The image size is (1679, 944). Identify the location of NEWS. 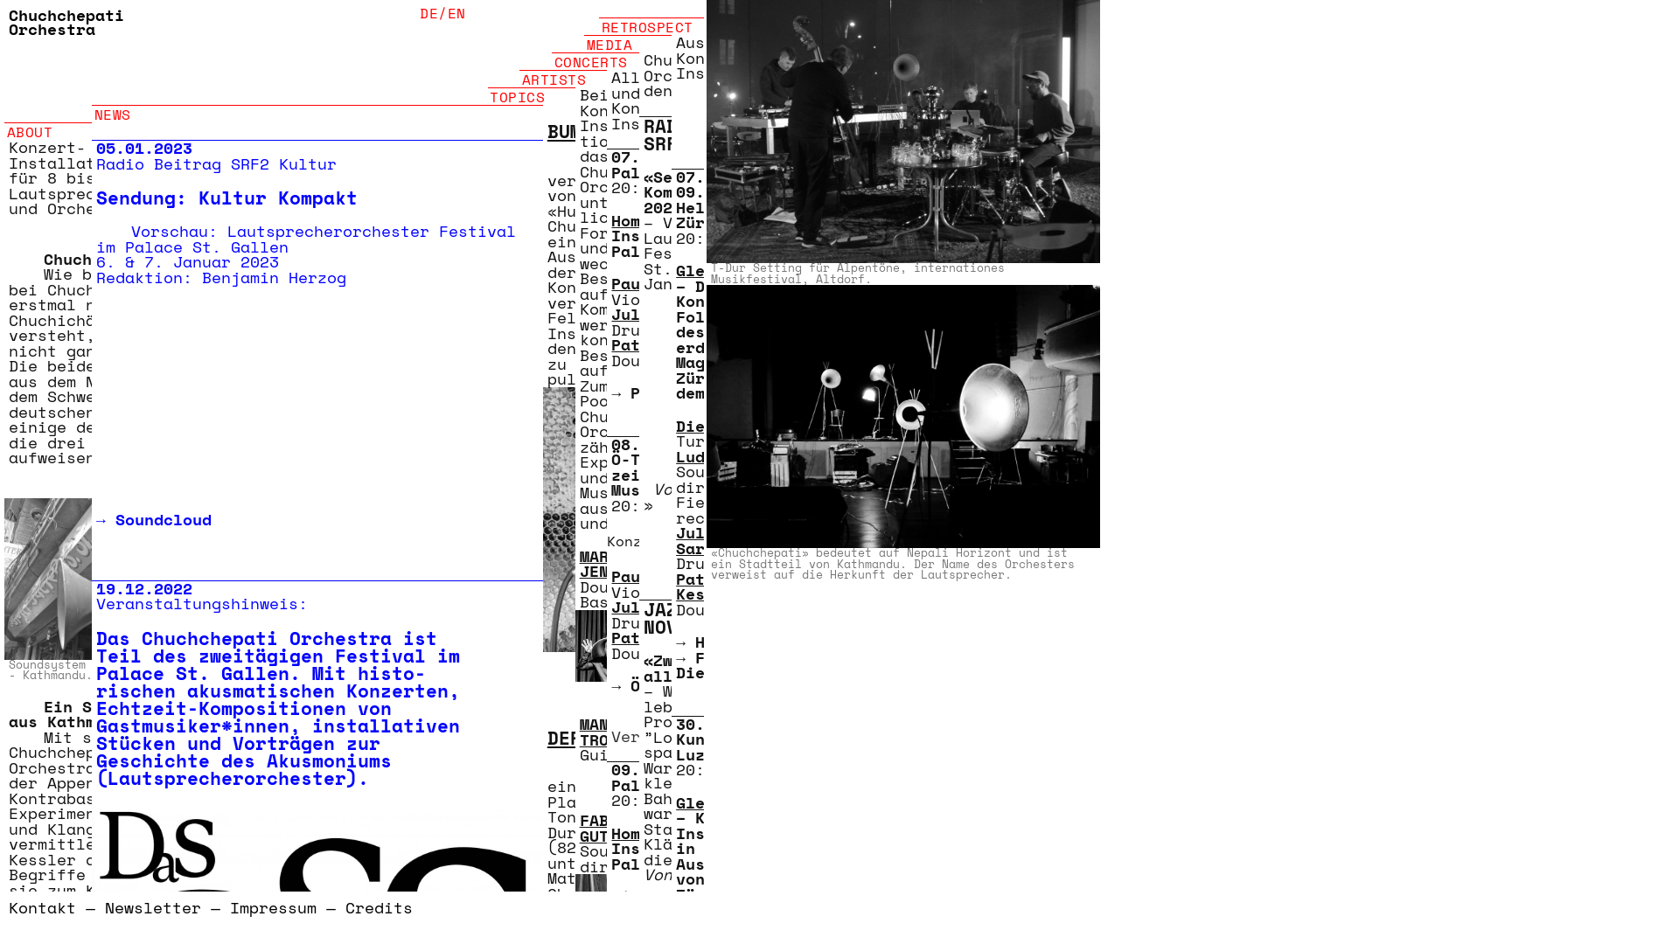
(317, 105).